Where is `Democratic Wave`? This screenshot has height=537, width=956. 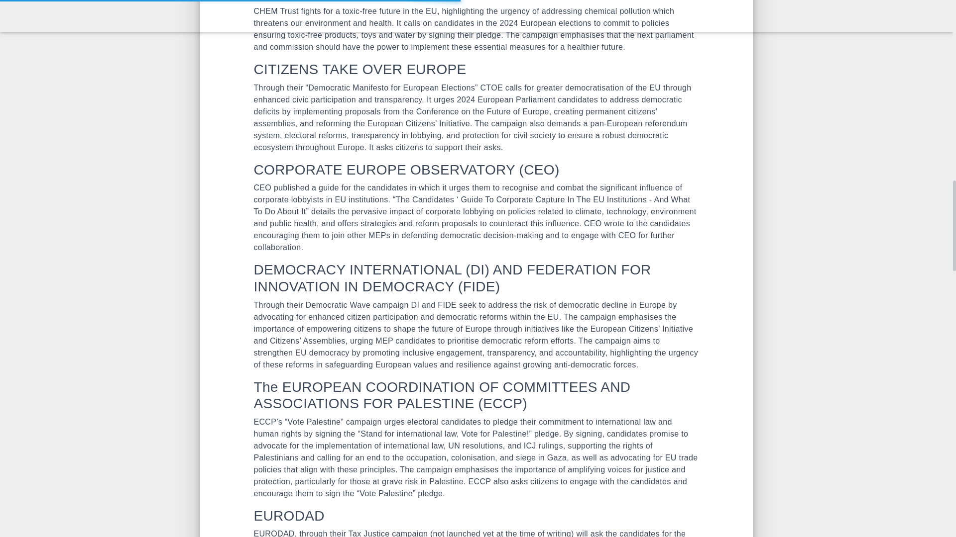
Democratic Wave is located at coordinates (338, 305).